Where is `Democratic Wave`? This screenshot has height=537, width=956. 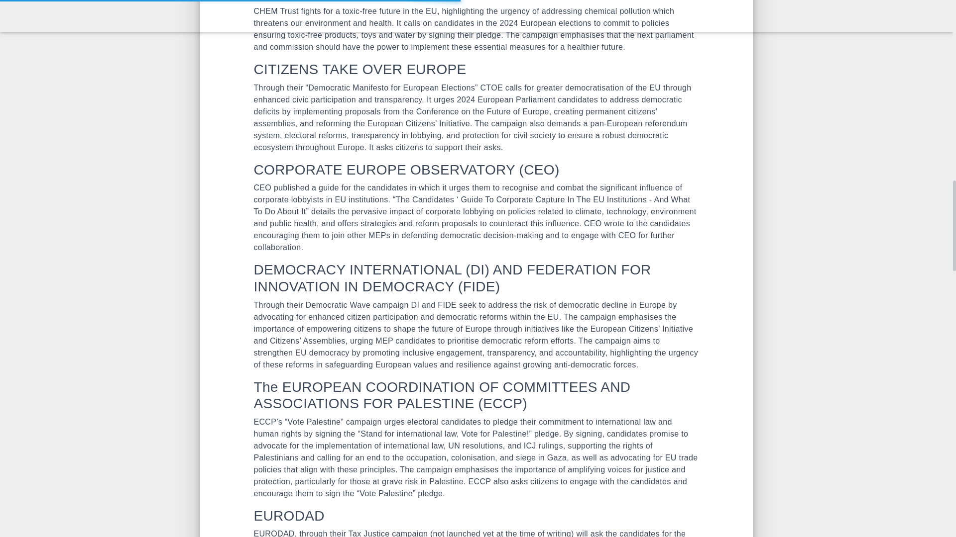
Democratic Wave is located at coordinates (338, 305).